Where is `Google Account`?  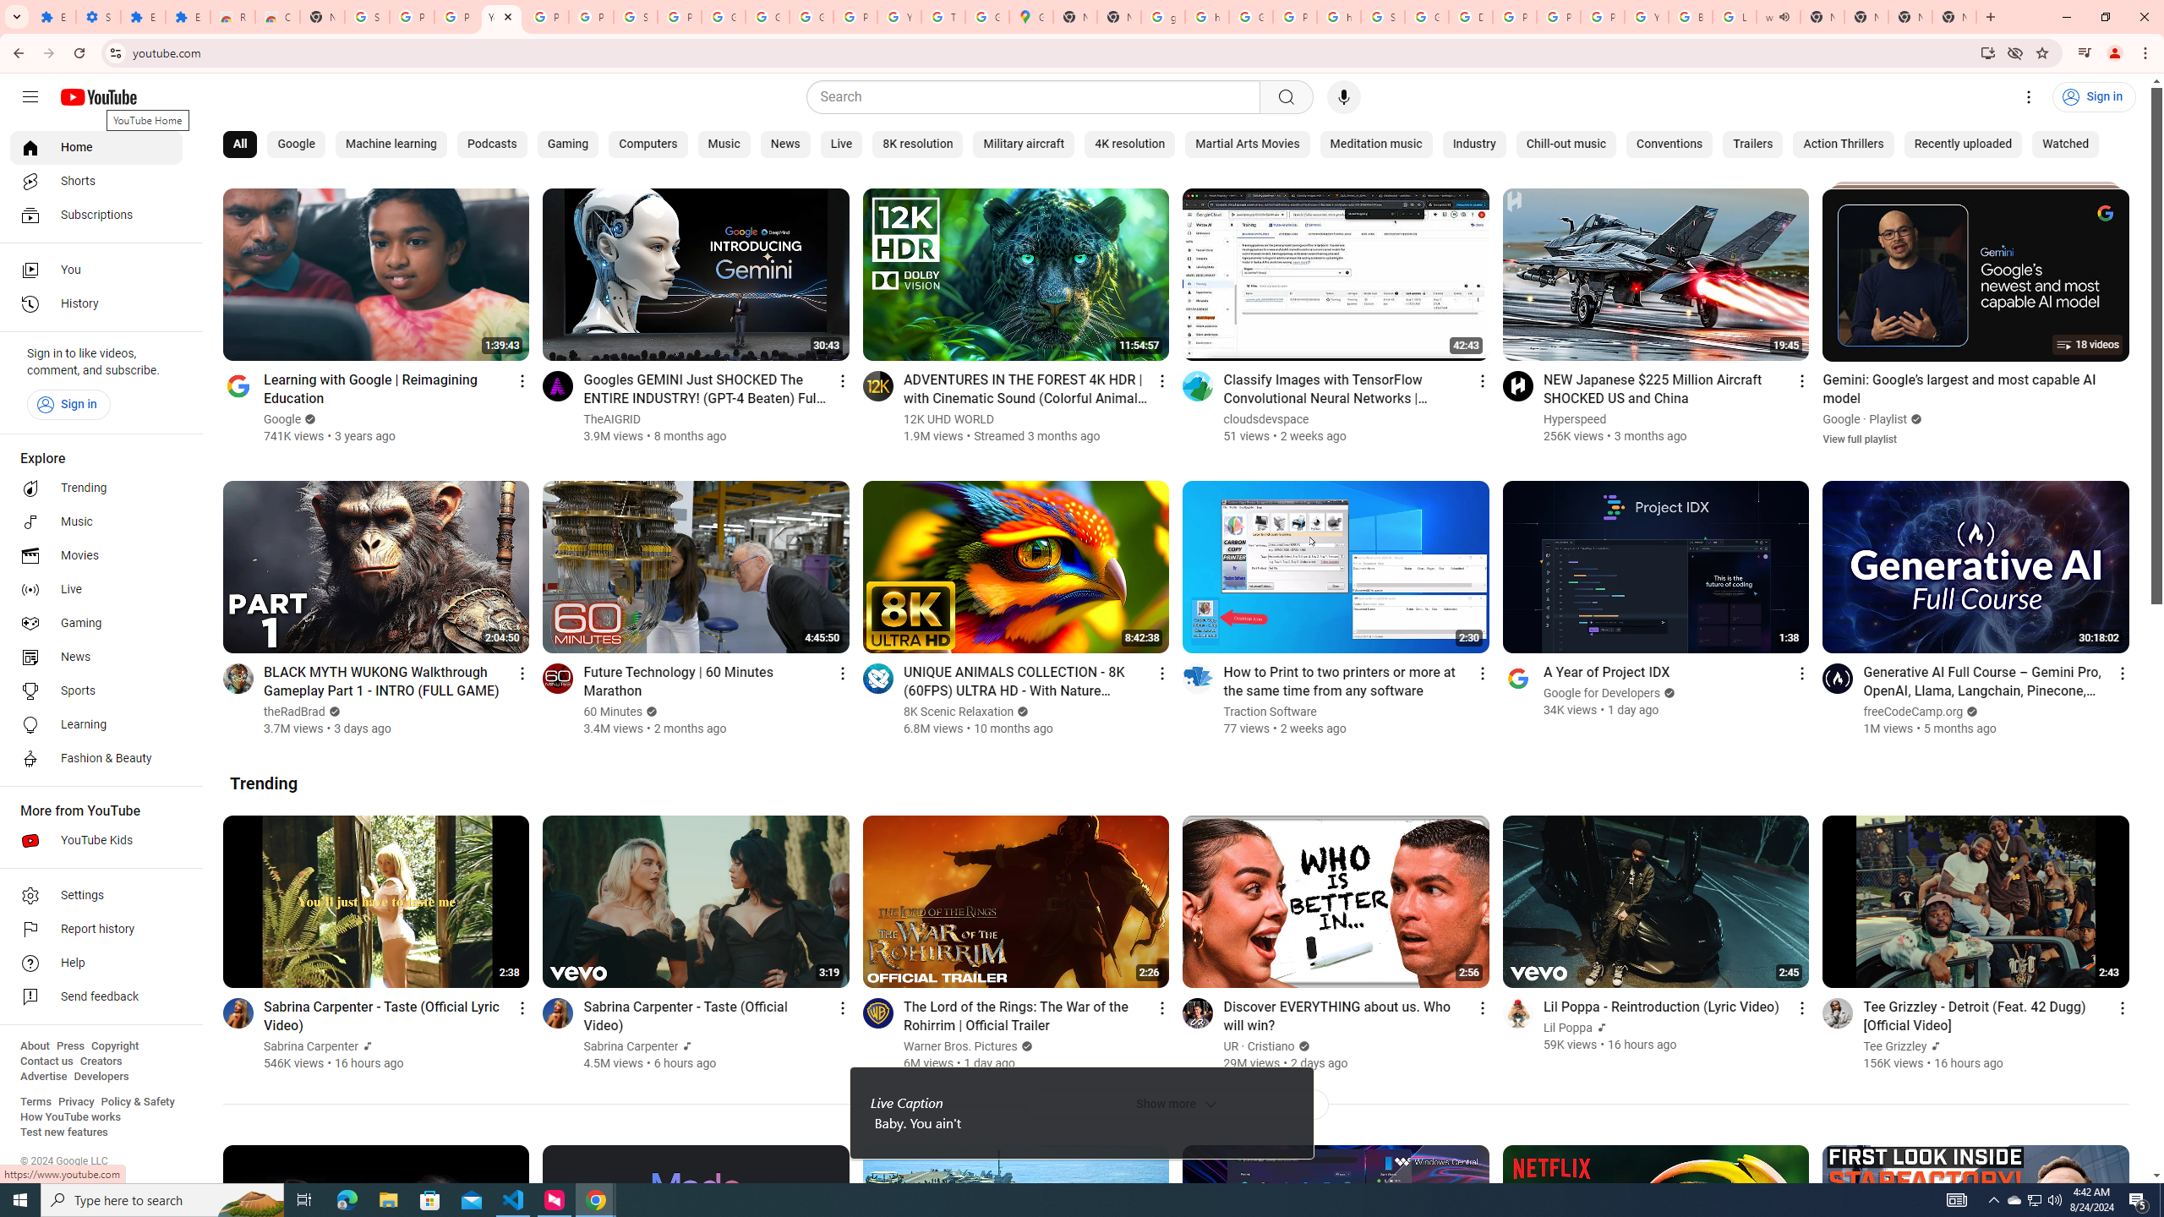 Google Account is located at coordinates (724, 17).